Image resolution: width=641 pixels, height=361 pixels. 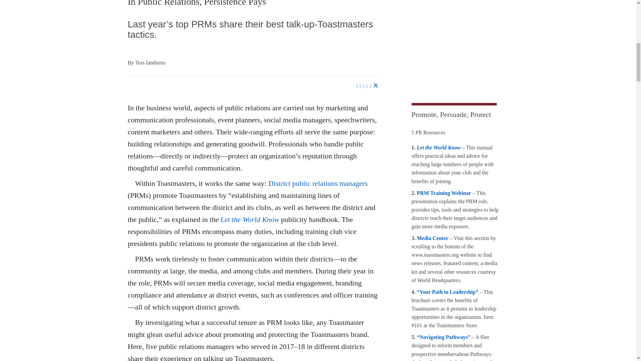 I want to click on Sorry, your browser does not support inline SVG., so click(x=461, y=105).